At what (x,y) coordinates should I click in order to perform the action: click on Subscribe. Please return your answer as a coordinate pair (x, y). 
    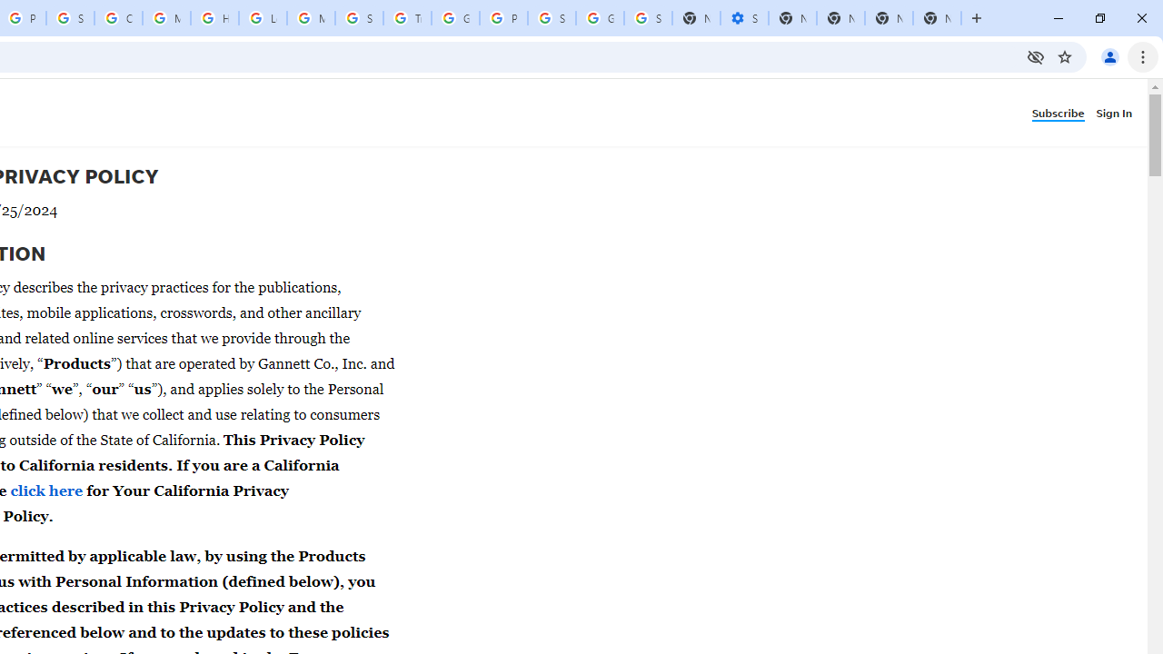
    Looking at the image, I should click on (1063, 112).